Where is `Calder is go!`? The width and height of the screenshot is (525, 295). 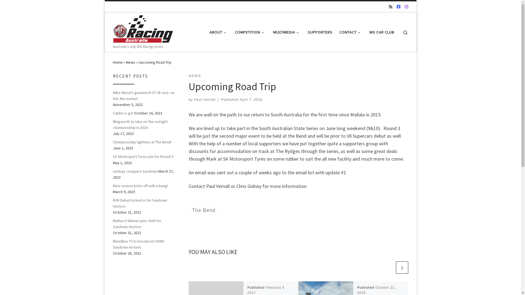 Calder is go! is located at coordinates (123, 113).